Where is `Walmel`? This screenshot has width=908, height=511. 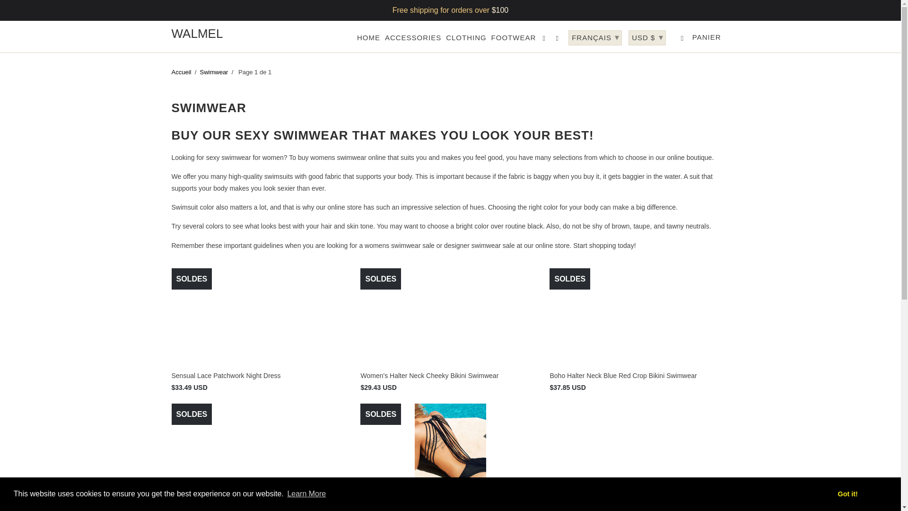
Walmel is located at coordinates (181, 72).